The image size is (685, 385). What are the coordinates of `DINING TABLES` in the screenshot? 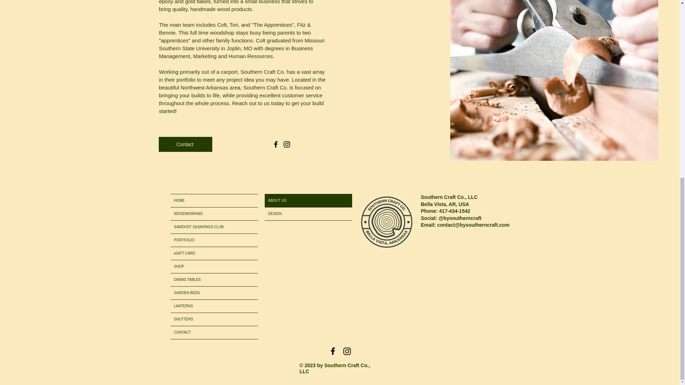 It's located at (214, 279).